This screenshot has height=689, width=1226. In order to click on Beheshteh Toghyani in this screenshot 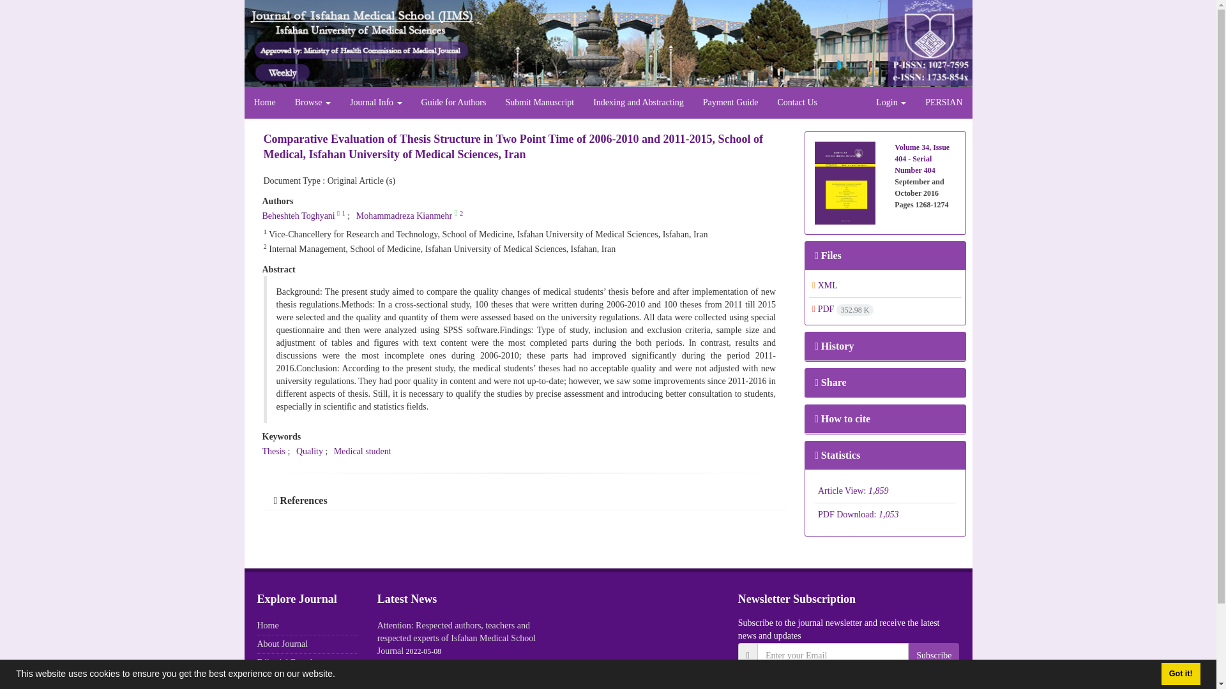, I will do `click(298, 216)`.